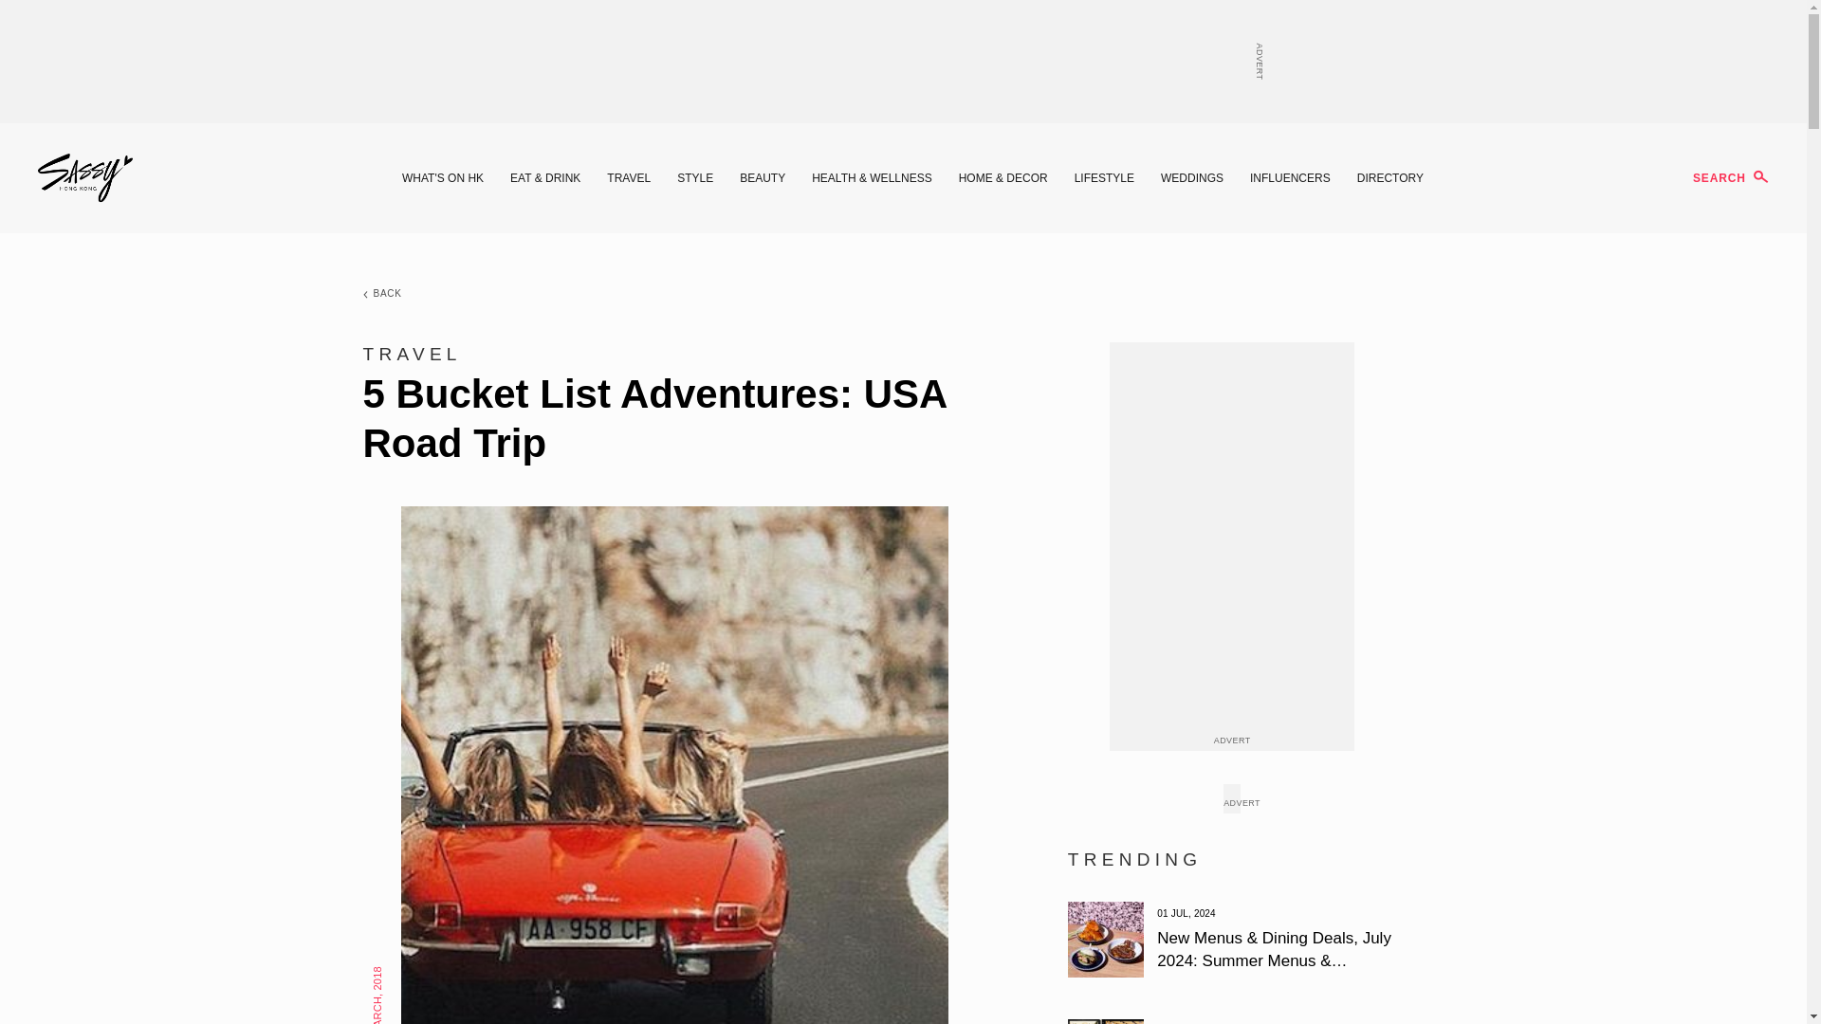 The height and width of the screenshot is (1024, 1821). What do you see at coordinates (443, 178) in the screenshot?
I see `WHAT'S ON HK` at bounding box center [443, 178].